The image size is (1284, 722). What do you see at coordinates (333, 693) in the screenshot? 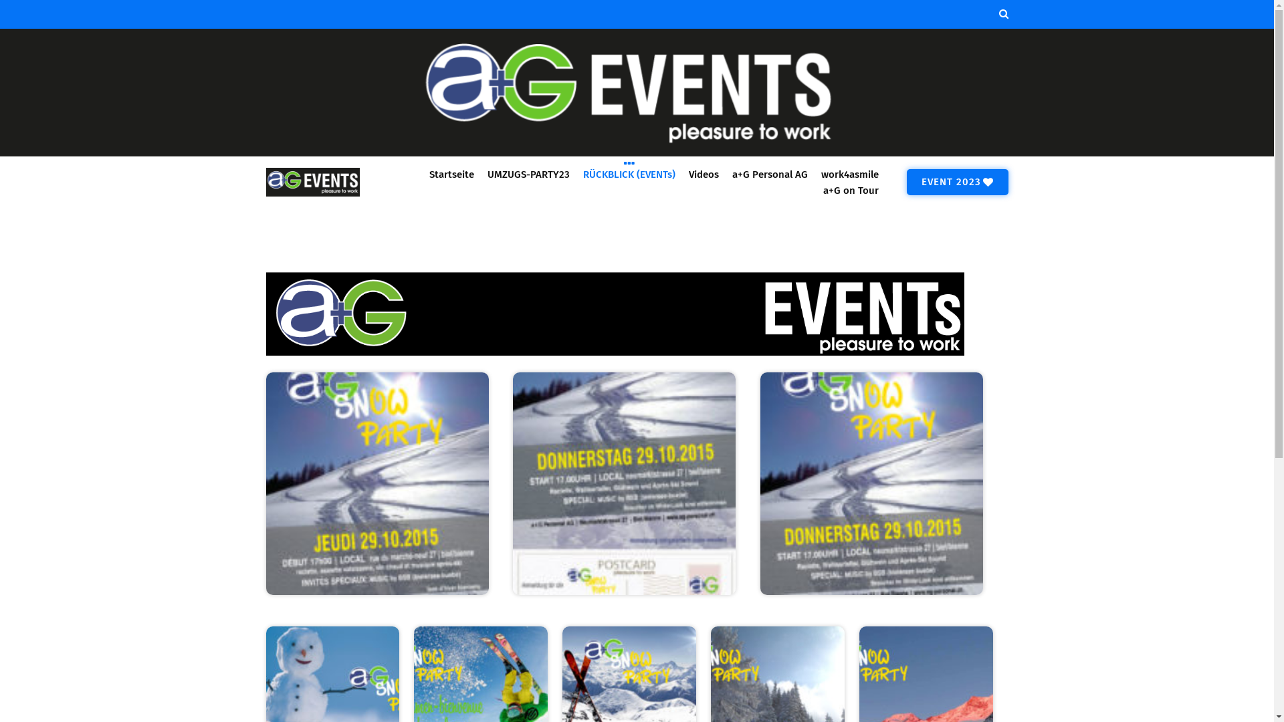
I see `Bild6` at bounding box center [333, 693].